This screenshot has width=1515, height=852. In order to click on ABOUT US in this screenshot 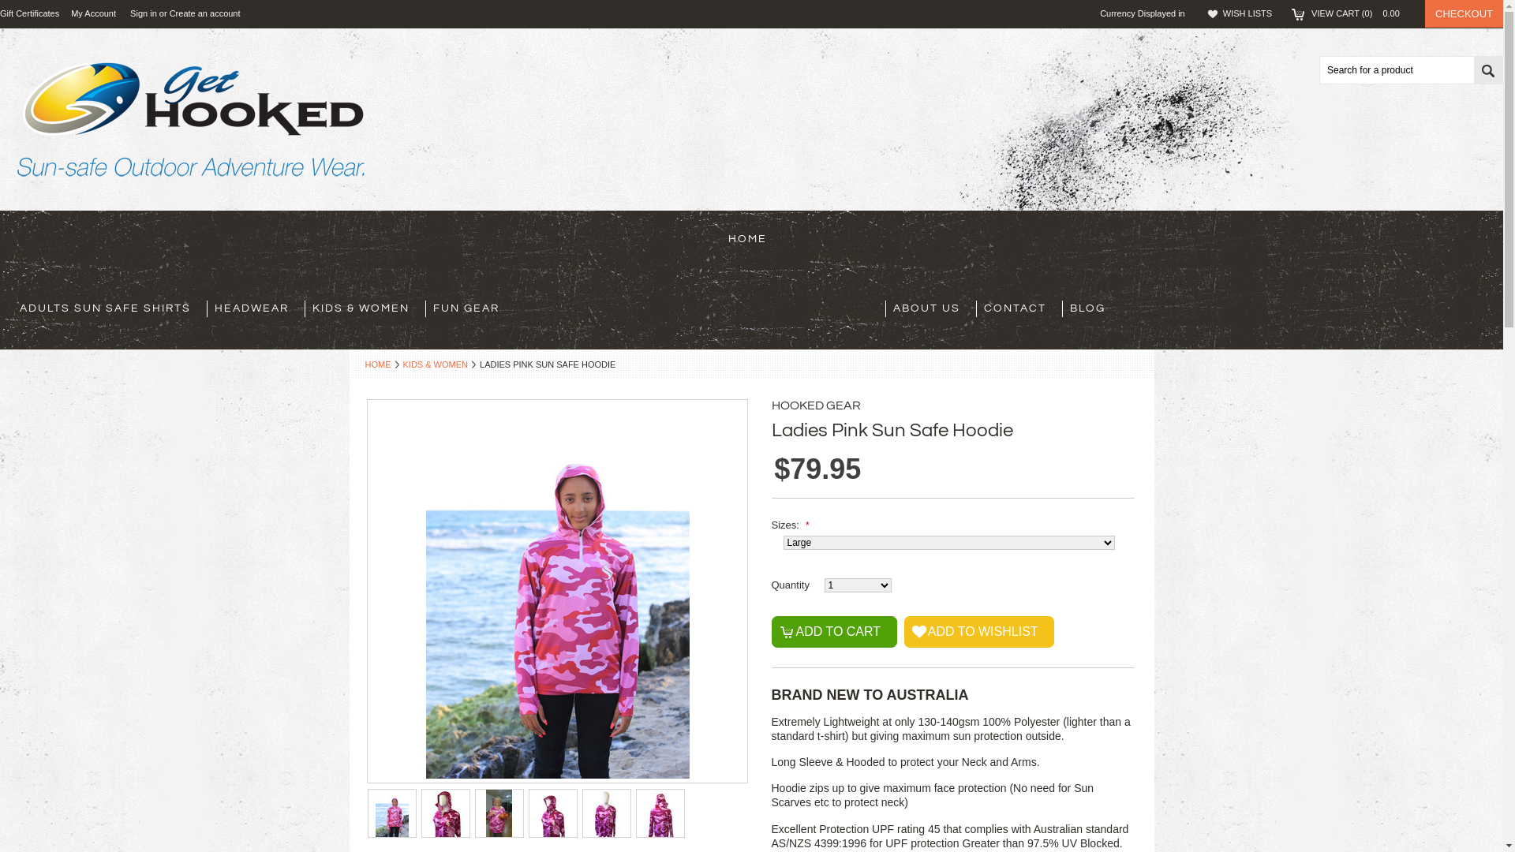, I will do `click(931, 309)`.